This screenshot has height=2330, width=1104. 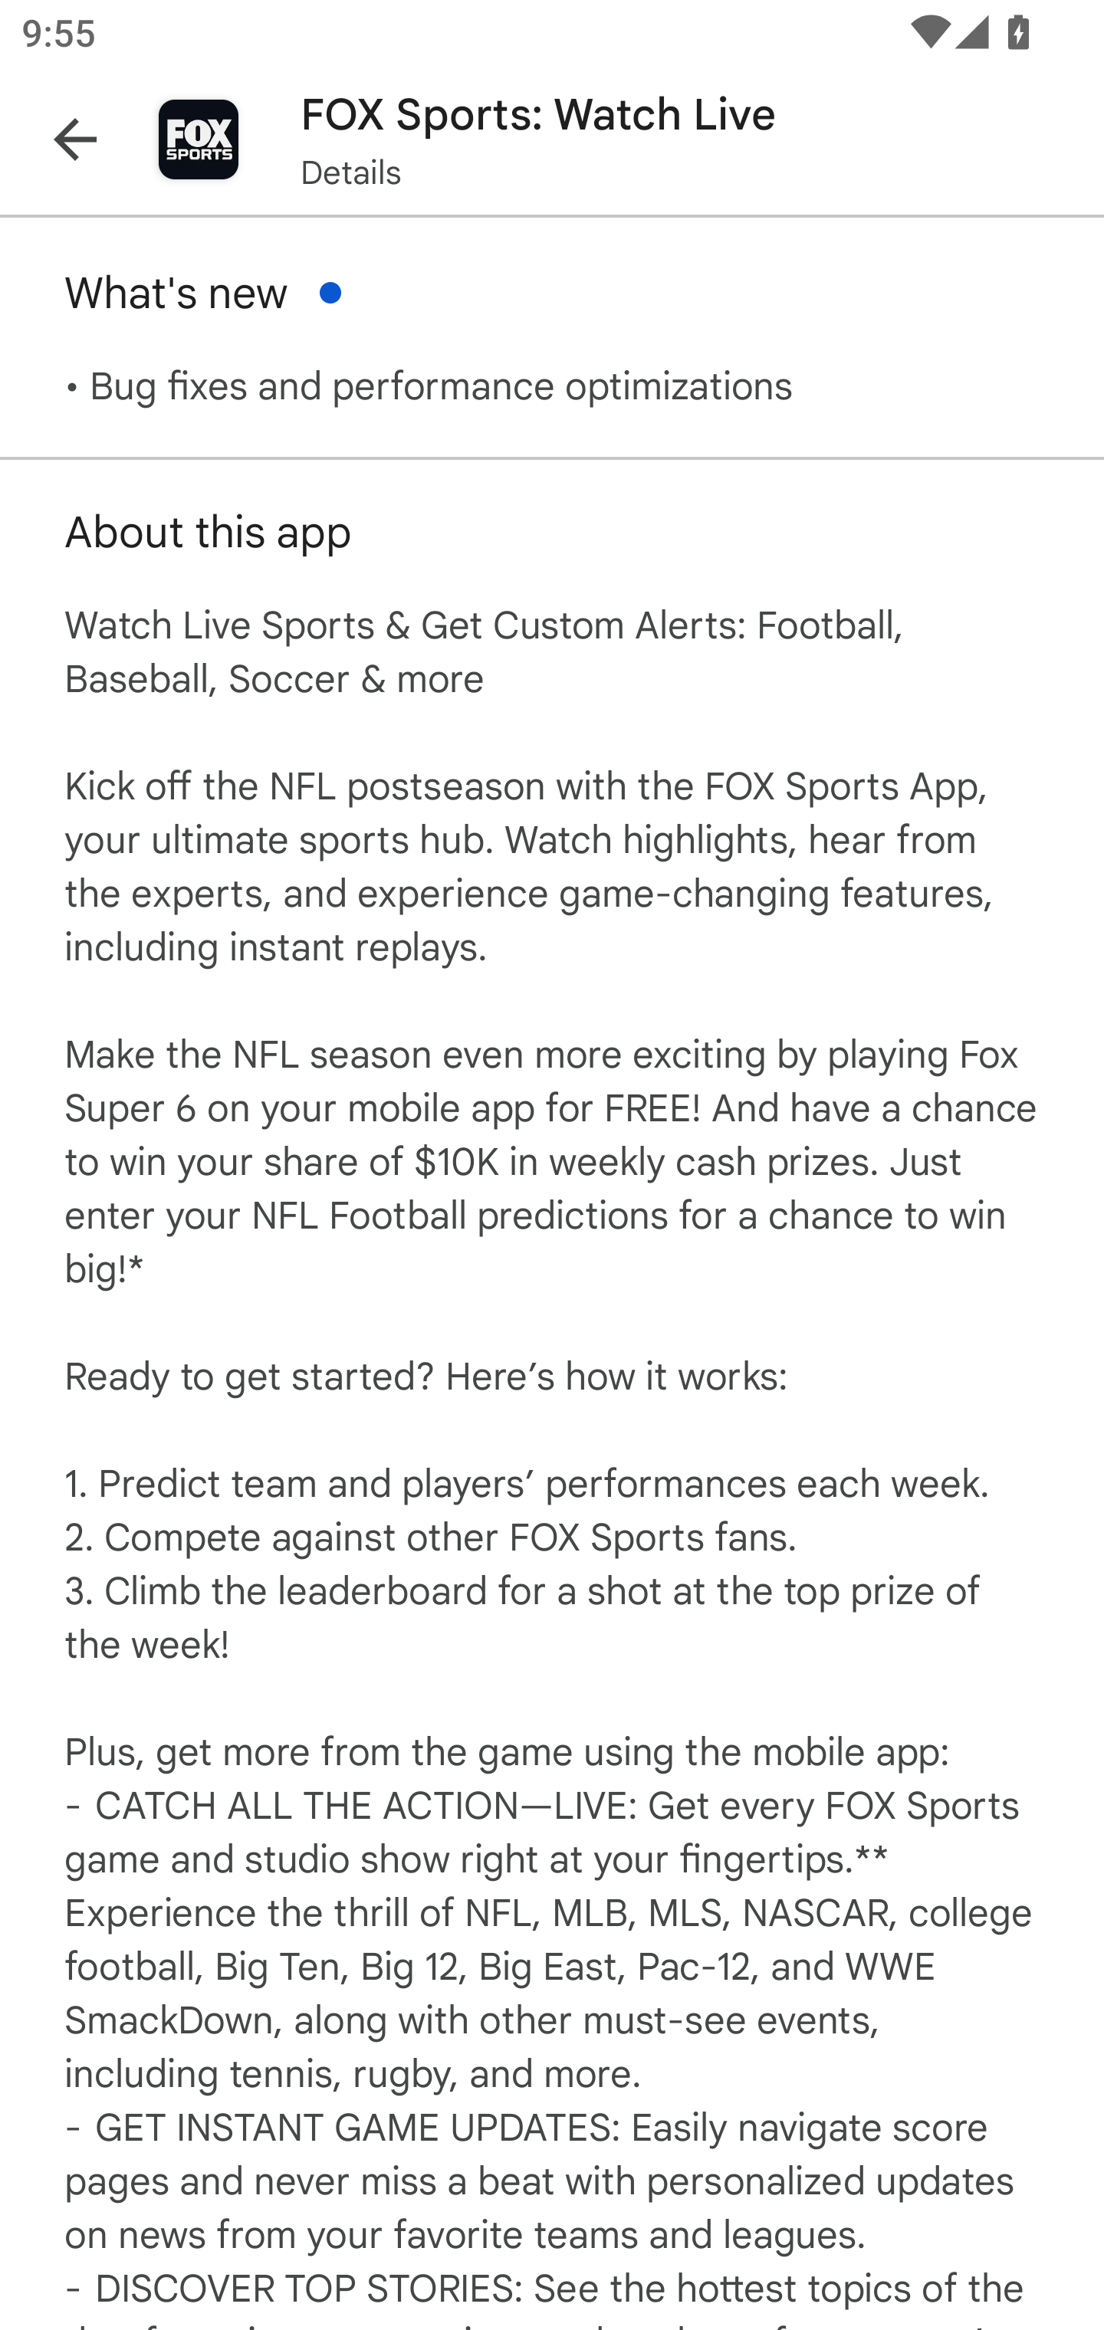 I want to click on Navigate up, so click(x=75, y=139).